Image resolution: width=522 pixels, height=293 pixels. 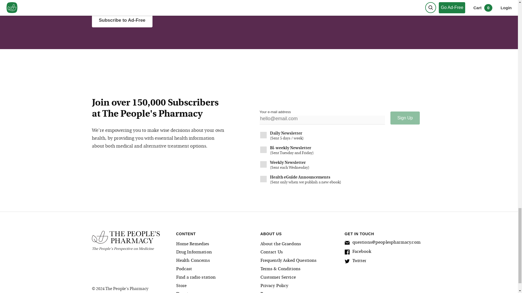 I want to click on Subscribe to Ad-Free, so click(x=122, y=20).